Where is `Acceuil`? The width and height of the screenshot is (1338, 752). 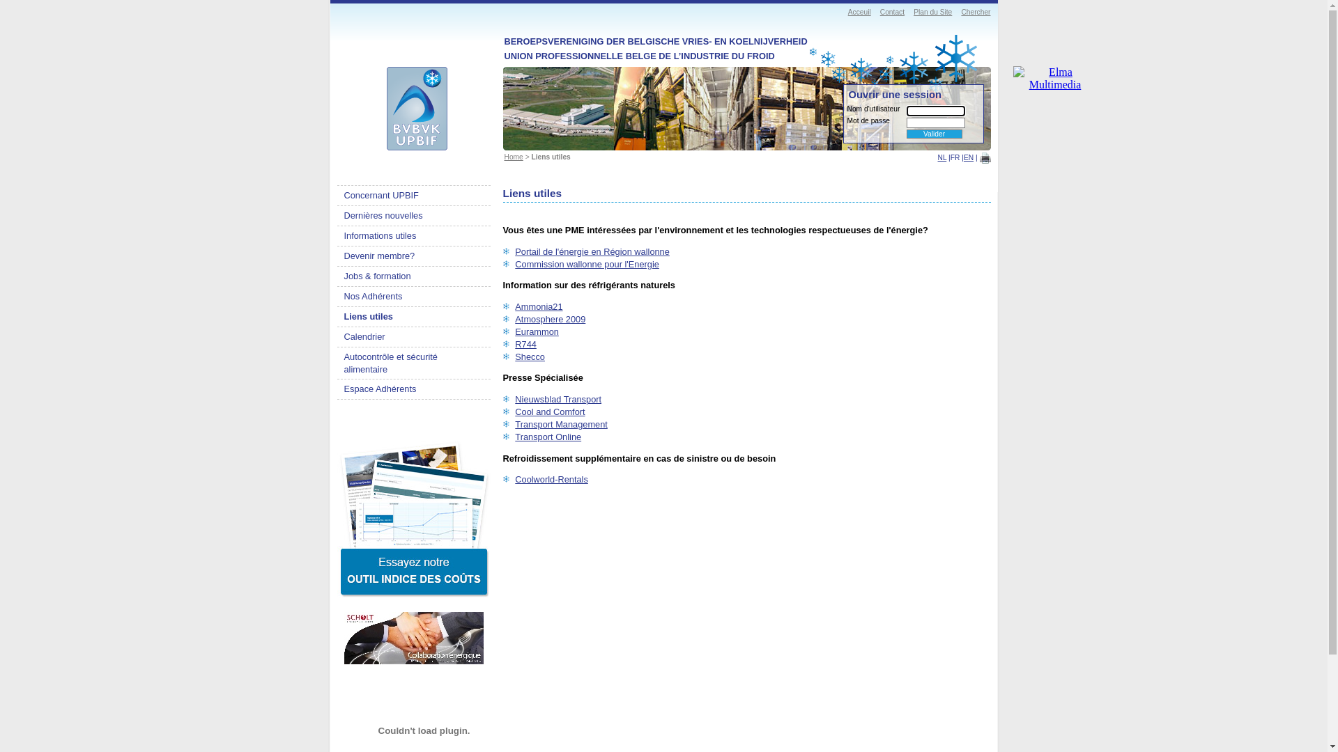 Acceuil is located at coordinates (860, 13).